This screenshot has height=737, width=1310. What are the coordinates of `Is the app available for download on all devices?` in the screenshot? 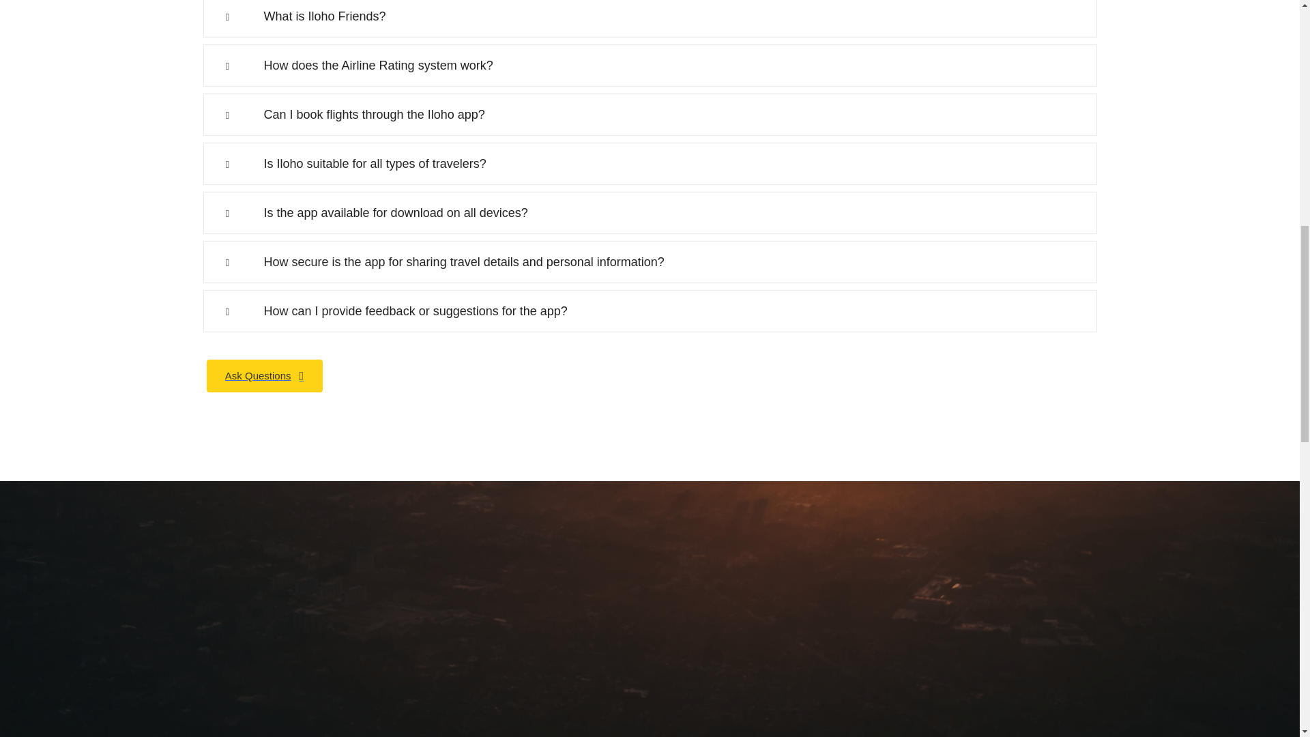 It's located at (650, 213).